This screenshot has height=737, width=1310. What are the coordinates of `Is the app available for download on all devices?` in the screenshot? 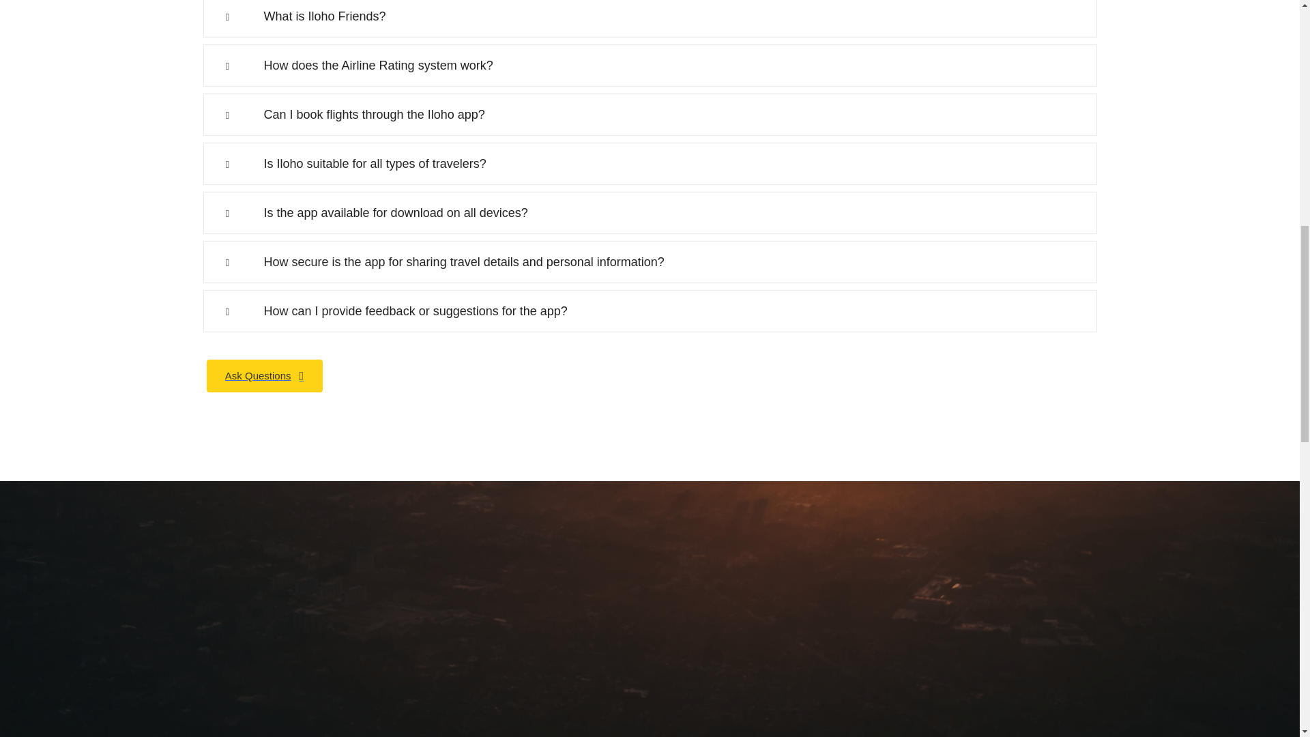 It's located at (650, 213).